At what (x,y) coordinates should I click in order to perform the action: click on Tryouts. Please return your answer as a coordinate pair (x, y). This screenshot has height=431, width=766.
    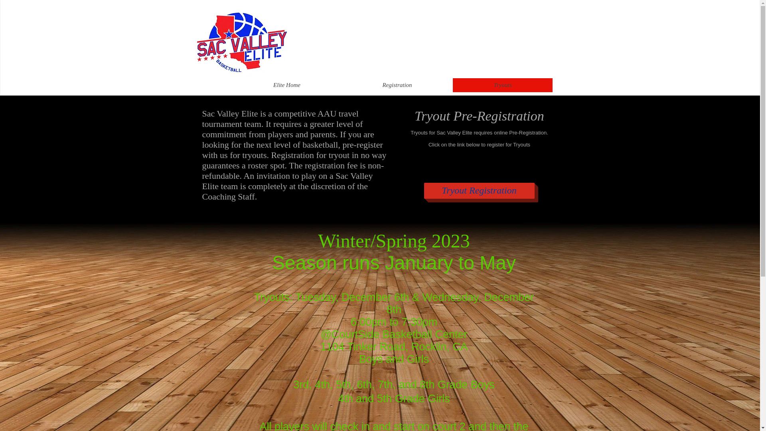
    Looking at the image, I should click on (502, 85).